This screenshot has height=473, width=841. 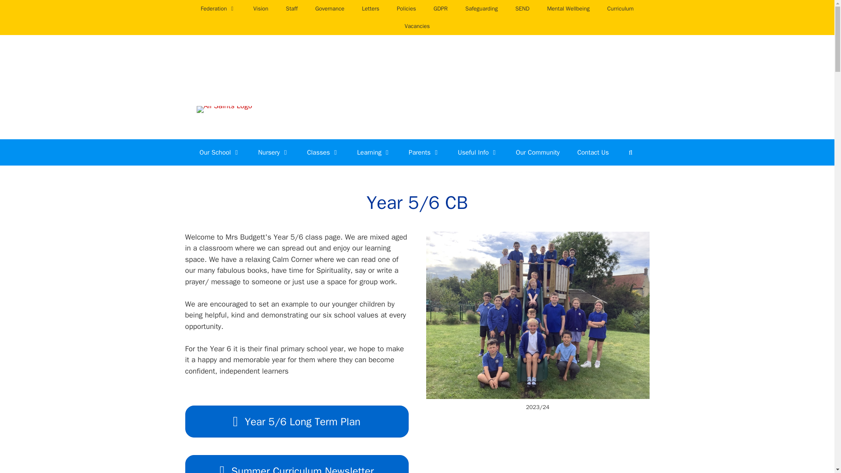 I want to click on Mental Wellbeing, so click(x=568, y=9).